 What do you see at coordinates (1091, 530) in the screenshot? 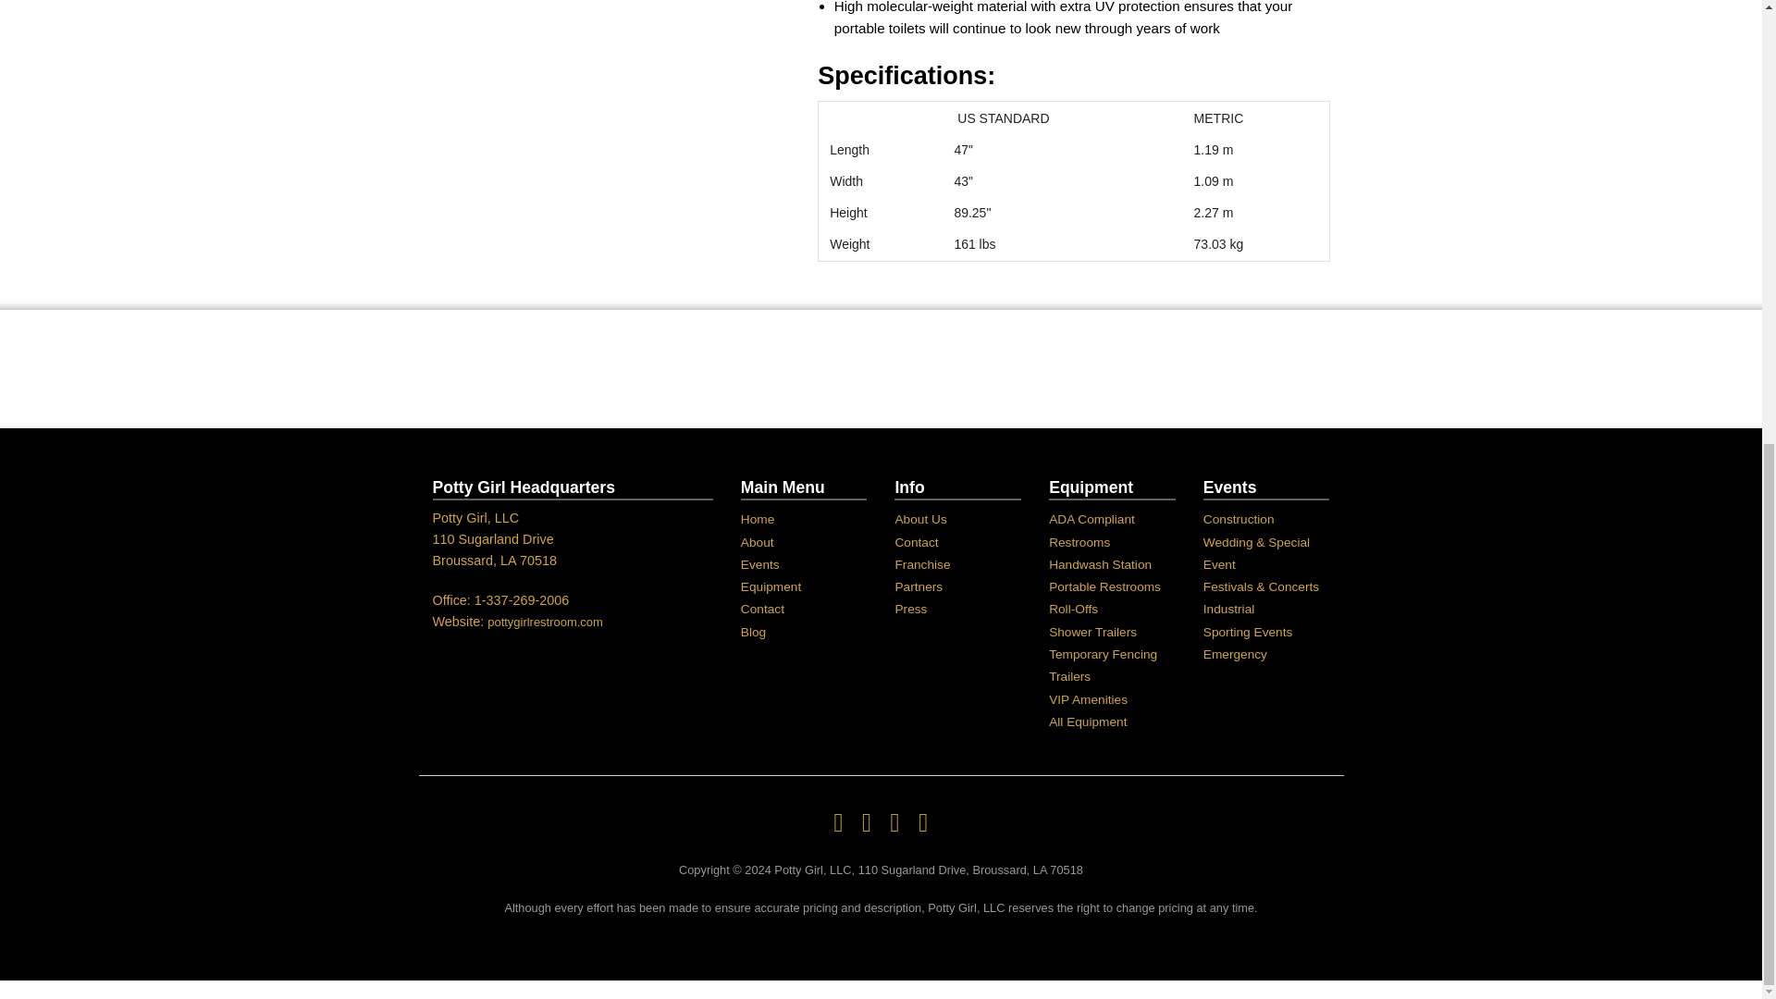
I see `ADA Compliant Restrooms` at bounding box center [1091, 530].